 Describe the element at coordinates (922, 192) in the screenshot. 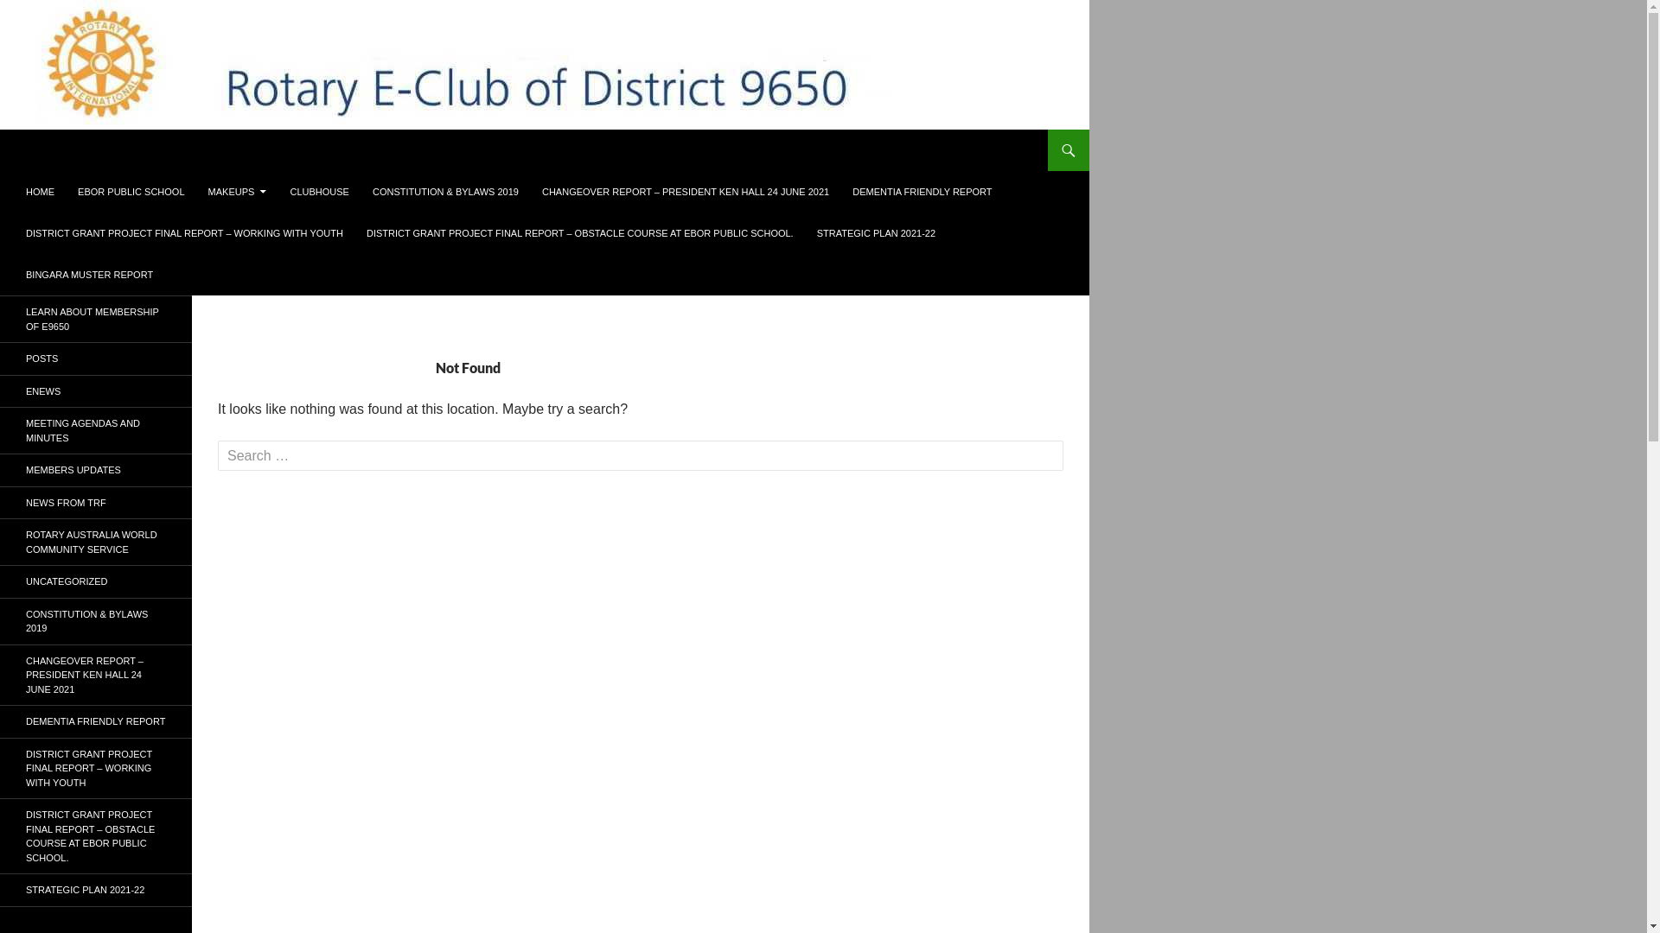

I see `DEMENTIA FRIENDLY REPORT` at that location.